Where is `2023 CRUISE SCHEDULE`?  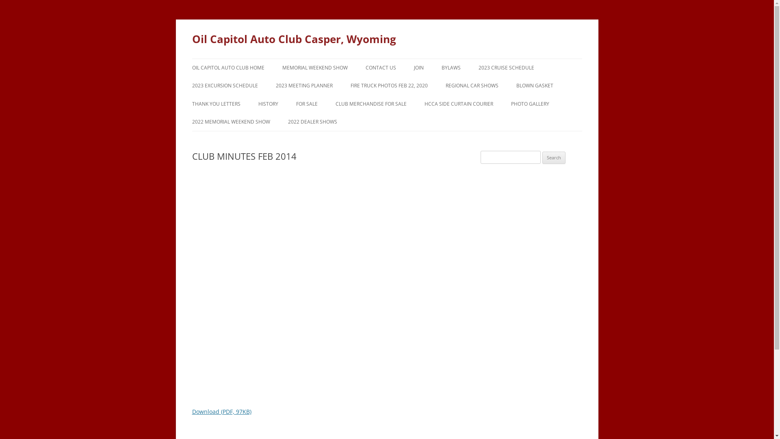 2023 CRUISE SCHEDULE is located at coordinates (506, 68).